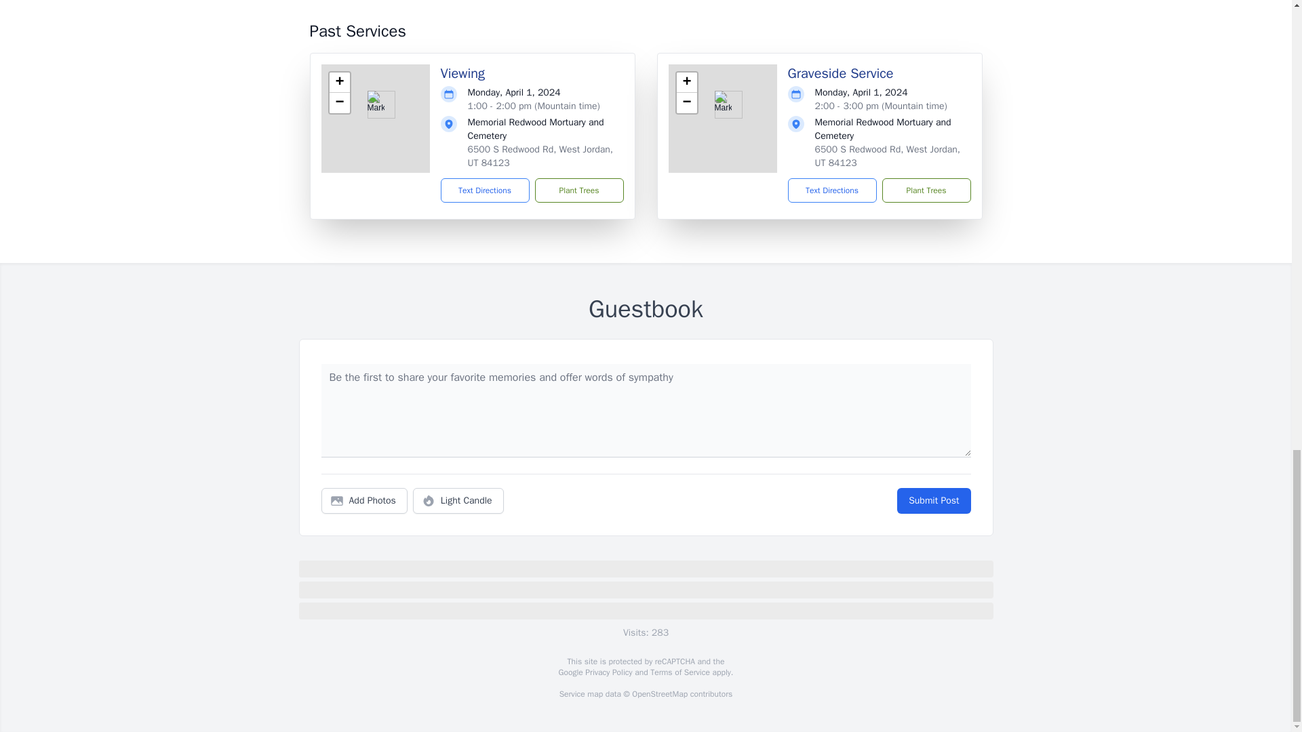 This screenshot has width=1302, height=732. I want to click on Submit Post, so click(933, 501).